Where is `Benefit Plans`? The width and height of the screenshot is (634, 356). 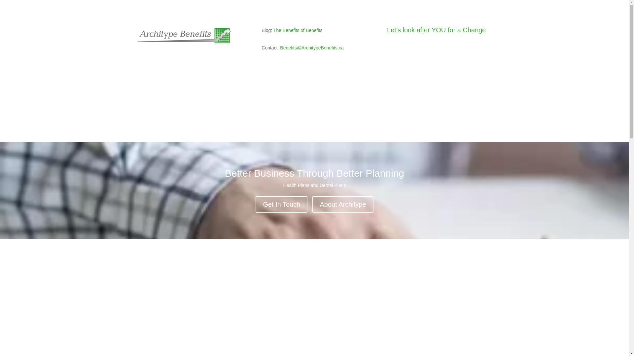 Benefit Plans is located at coordinates (283, 112).